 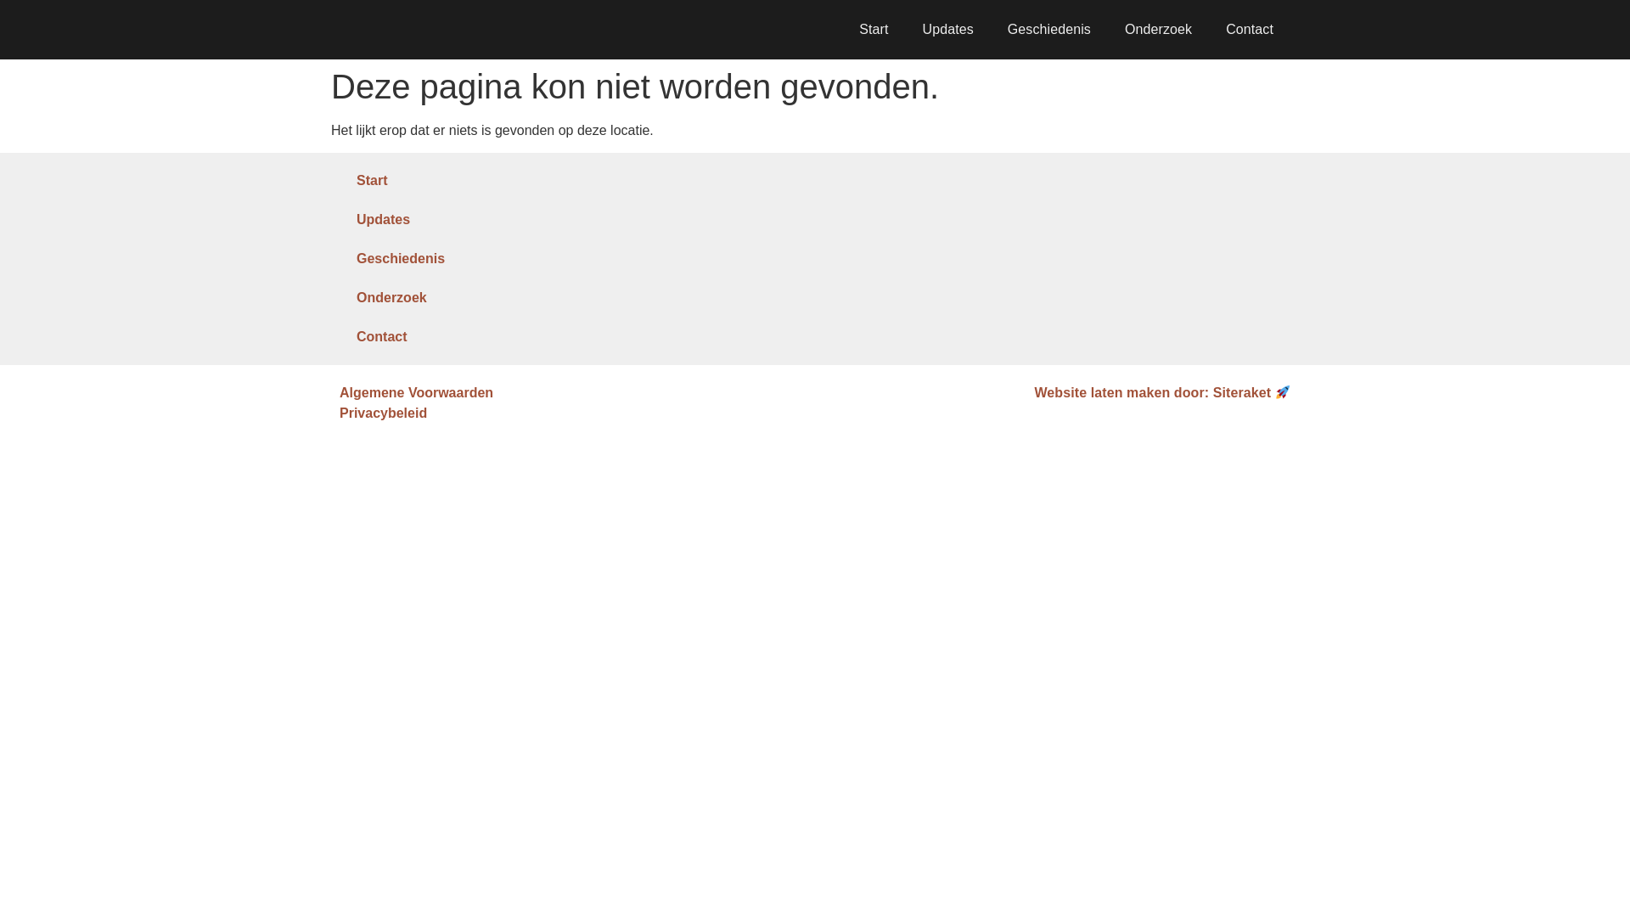 I want to click on Contact, so click(x=1250, y=29).